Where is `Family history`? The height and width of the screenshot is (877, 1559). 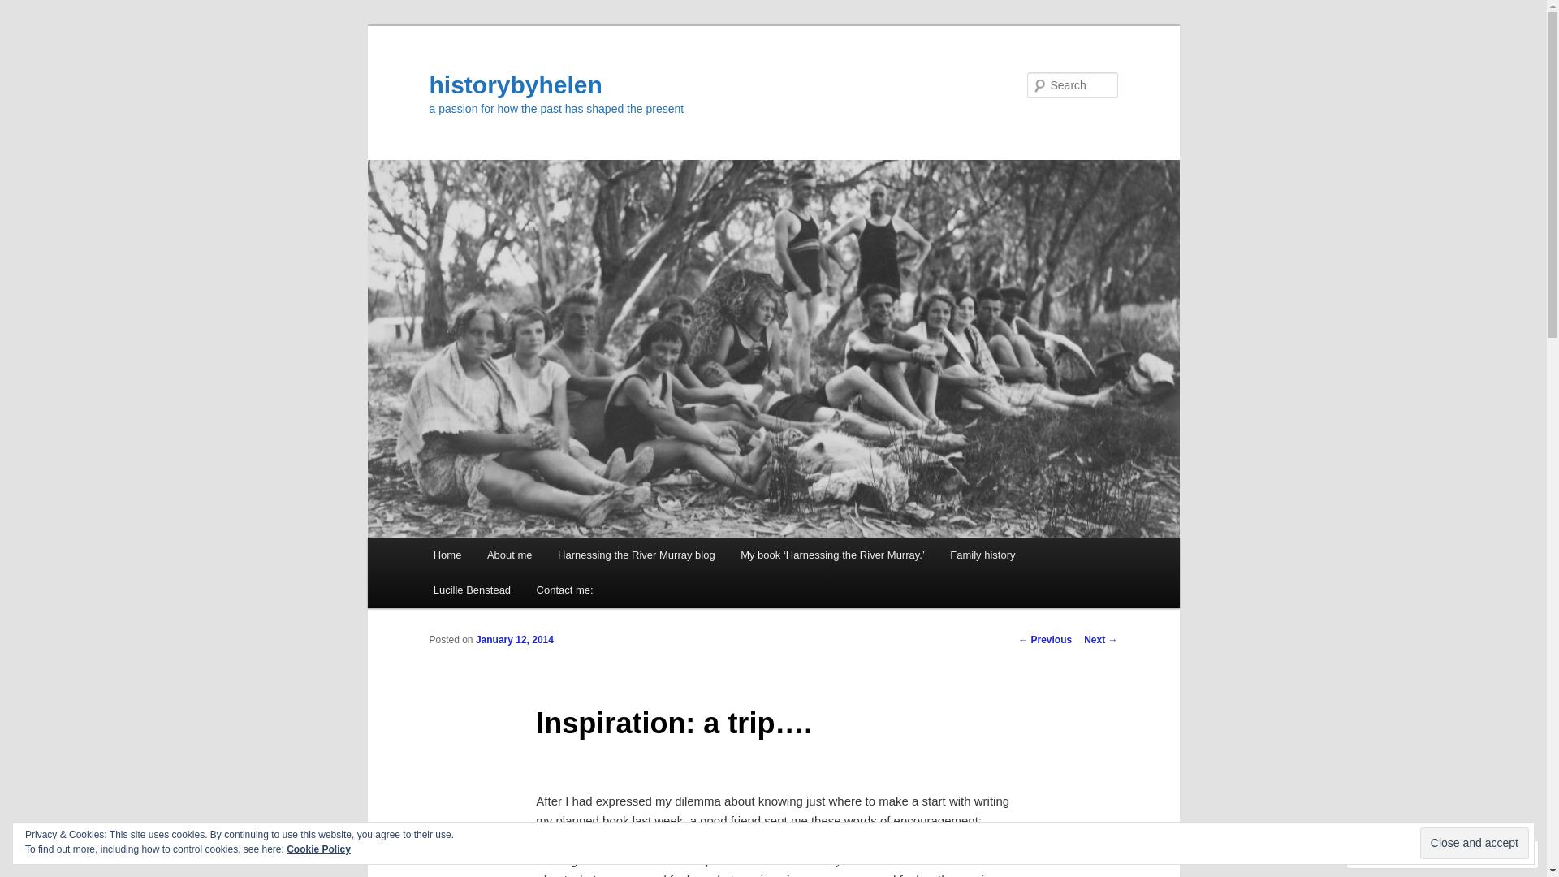
Family history is located at coordinates (983, 555).